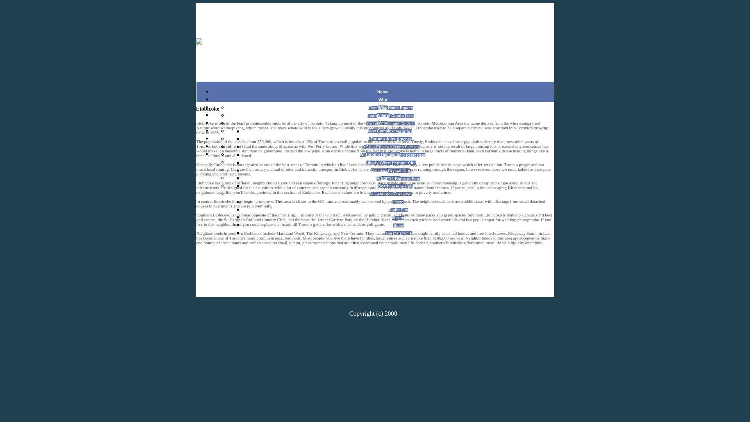 This screenshot has width=750, height=422. Describe the element at coordinates (398, 139) in the screenshot. I see `1 Bedford` at that location.